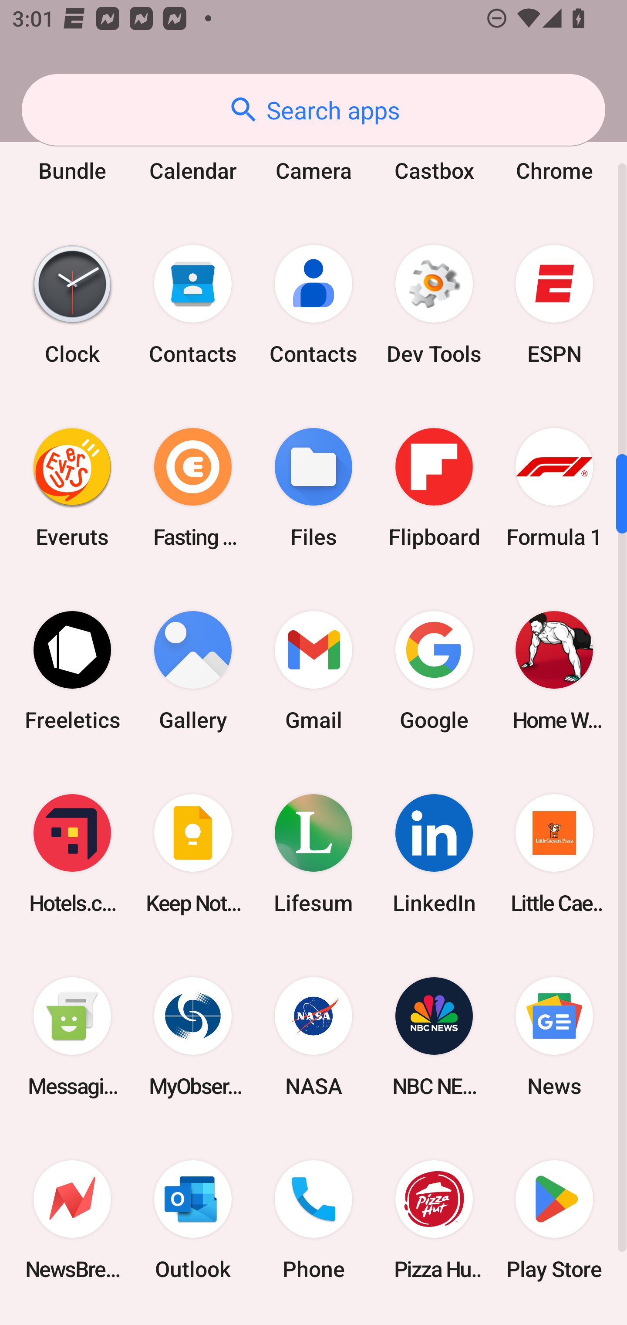 This screenshot has width=627, height=1325. Describe the element at coordinates (193, 1220) in the screenshot. I see `Outlook` at that location.